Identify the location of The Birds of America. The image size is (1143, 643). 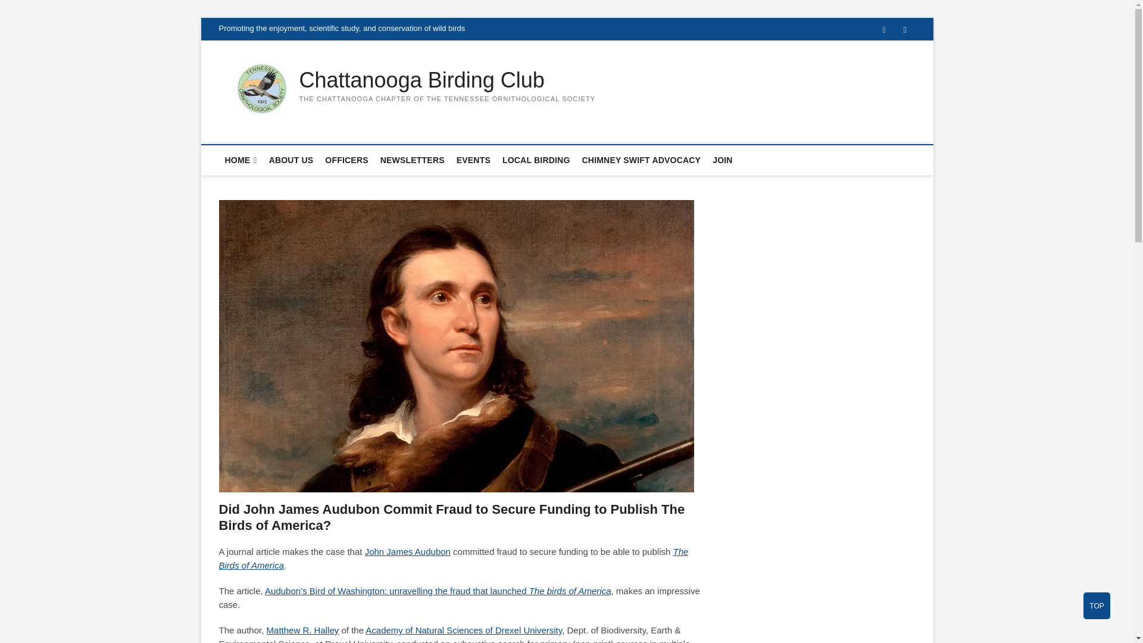
(454, 558).